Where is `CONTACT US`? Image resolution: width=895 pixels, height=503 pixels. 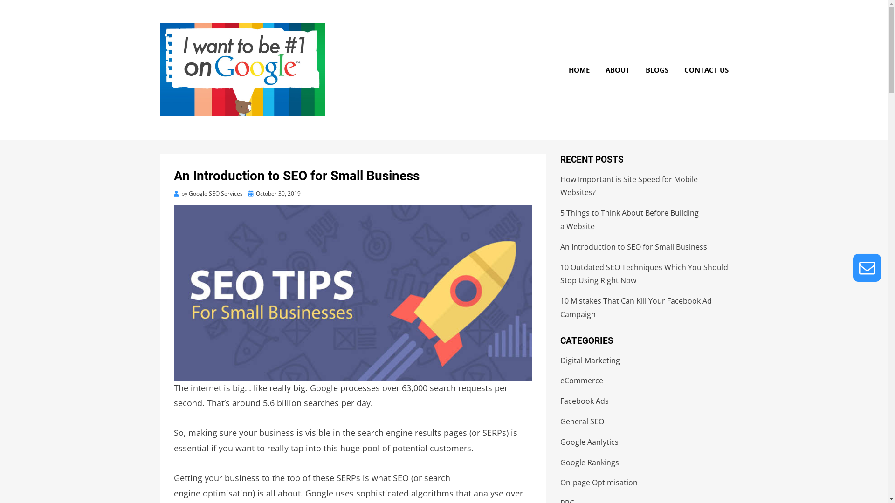
CONTACT US is located at coordinates (702, 70).